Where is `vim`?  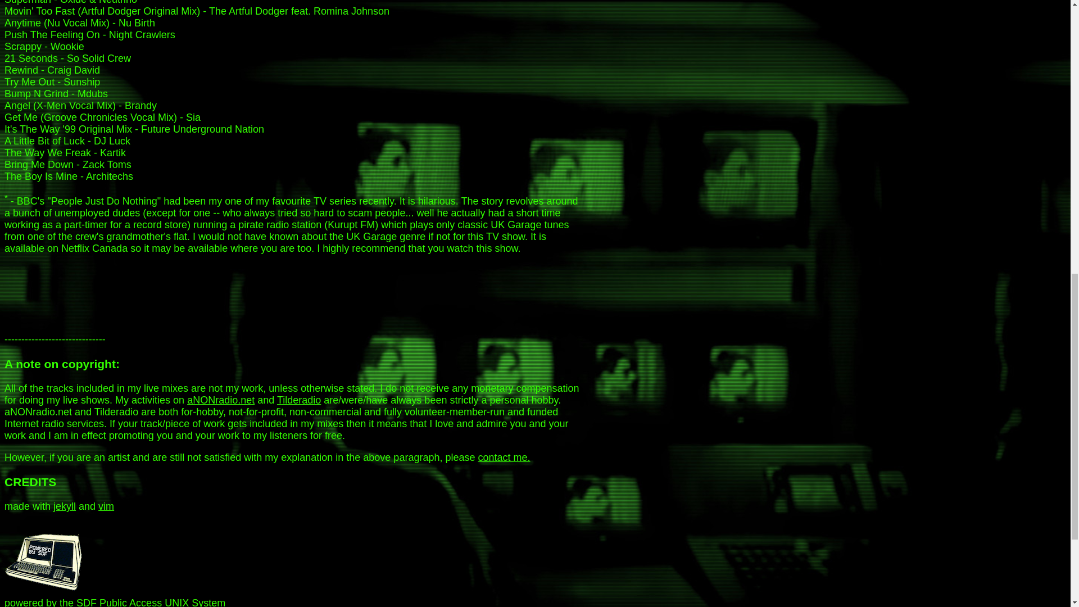
vim is located at coordinates (106, 506).